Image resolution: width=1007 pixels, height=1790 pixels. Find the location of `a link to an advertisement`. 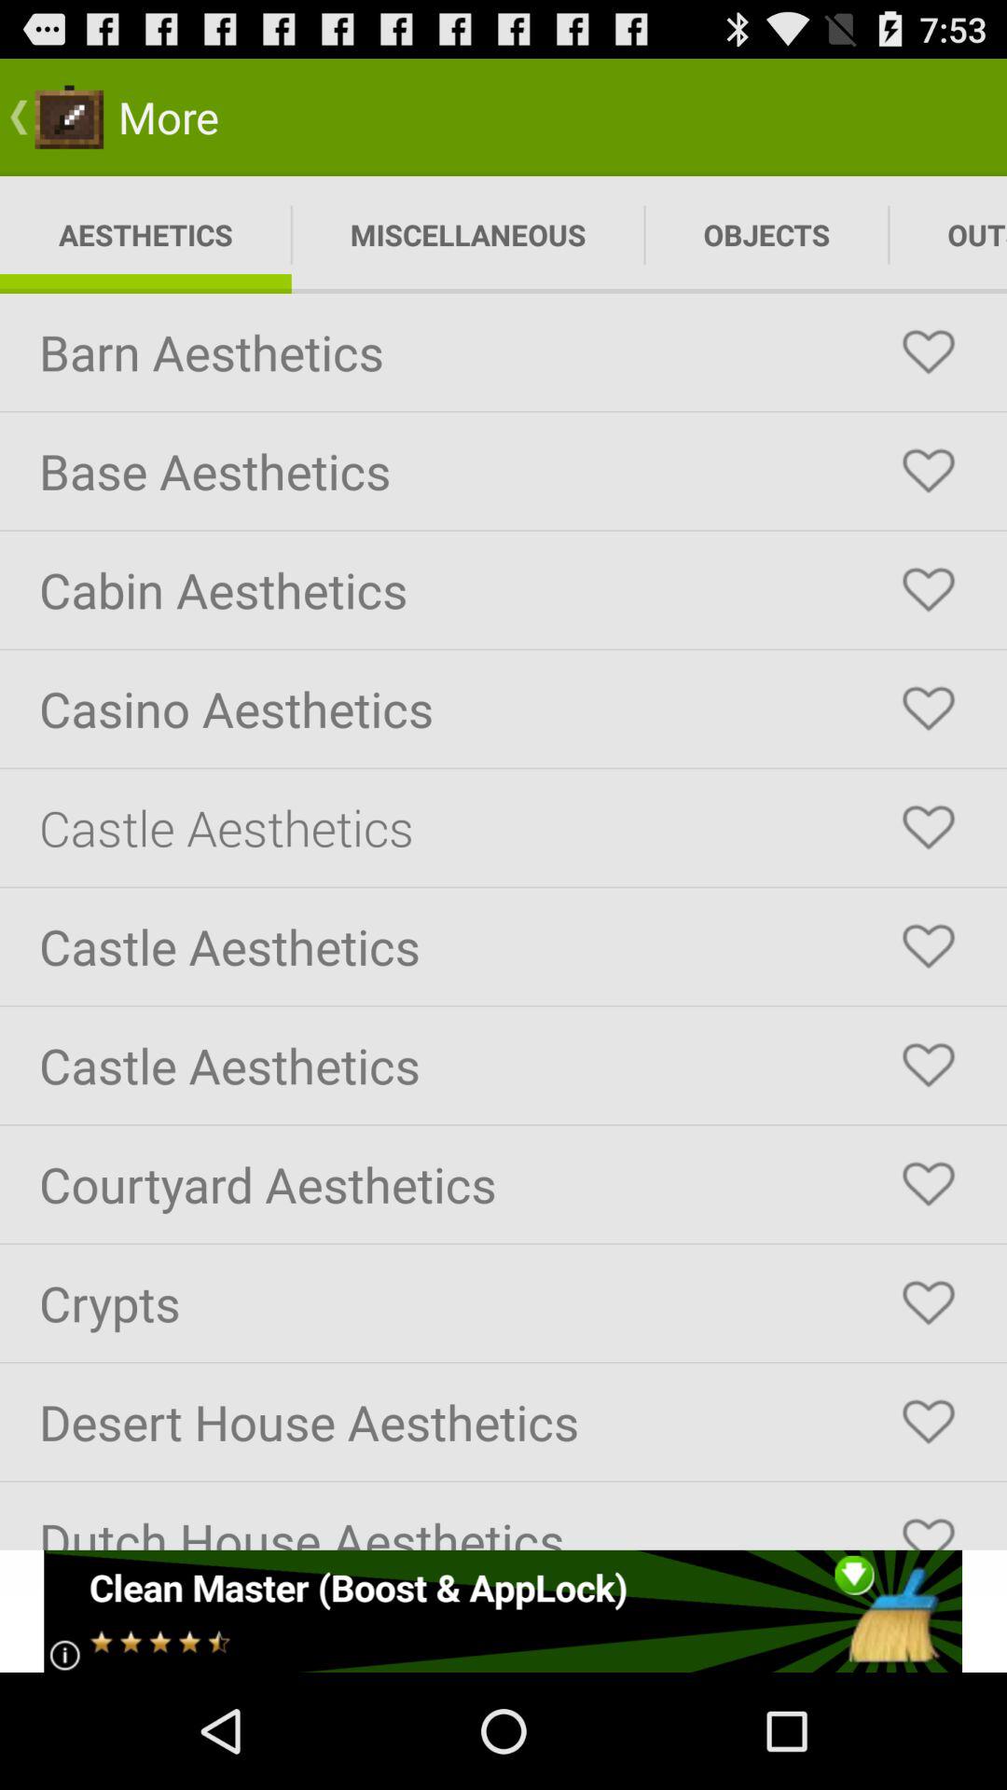

a link to an advertisement is located at coordinates (504, 1611).